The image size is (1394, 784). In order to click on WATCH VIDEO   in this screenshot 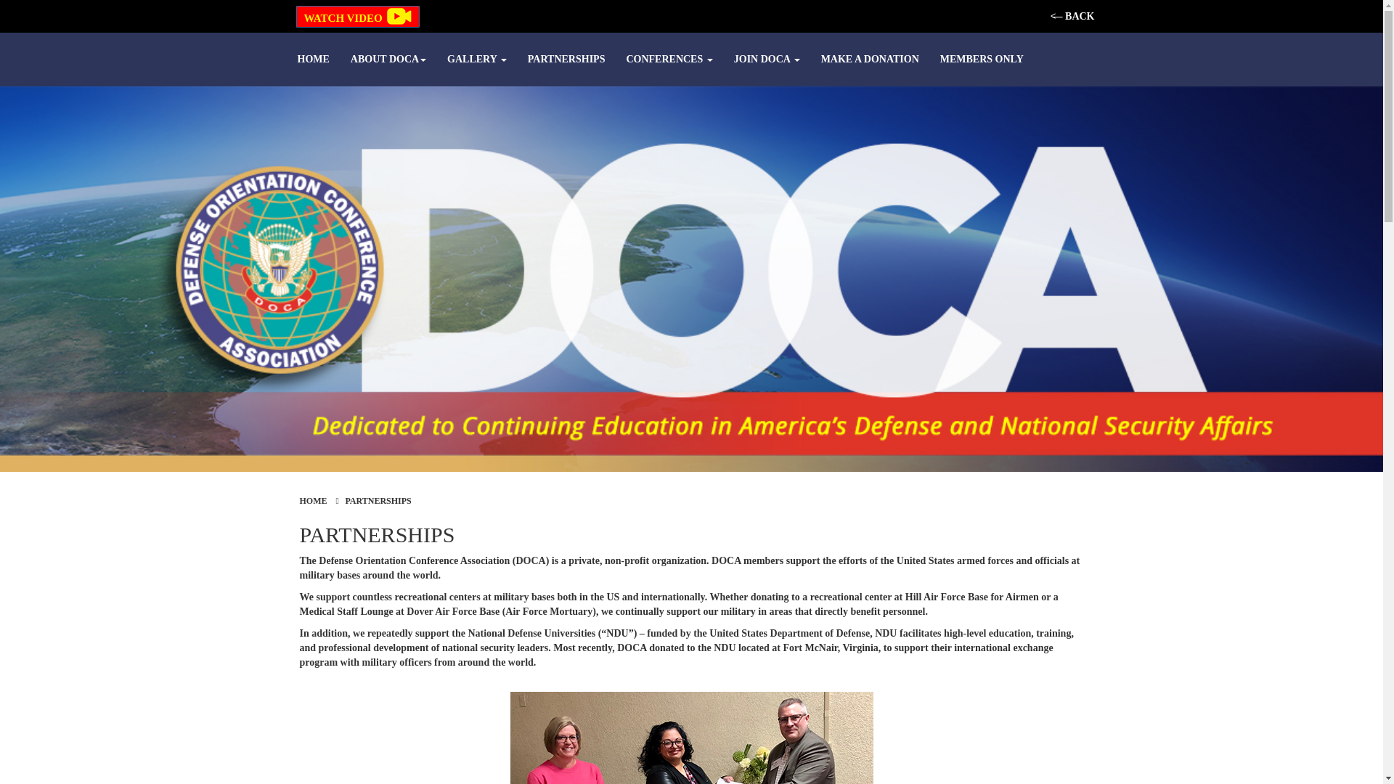, I will do `click(357, 16)`.